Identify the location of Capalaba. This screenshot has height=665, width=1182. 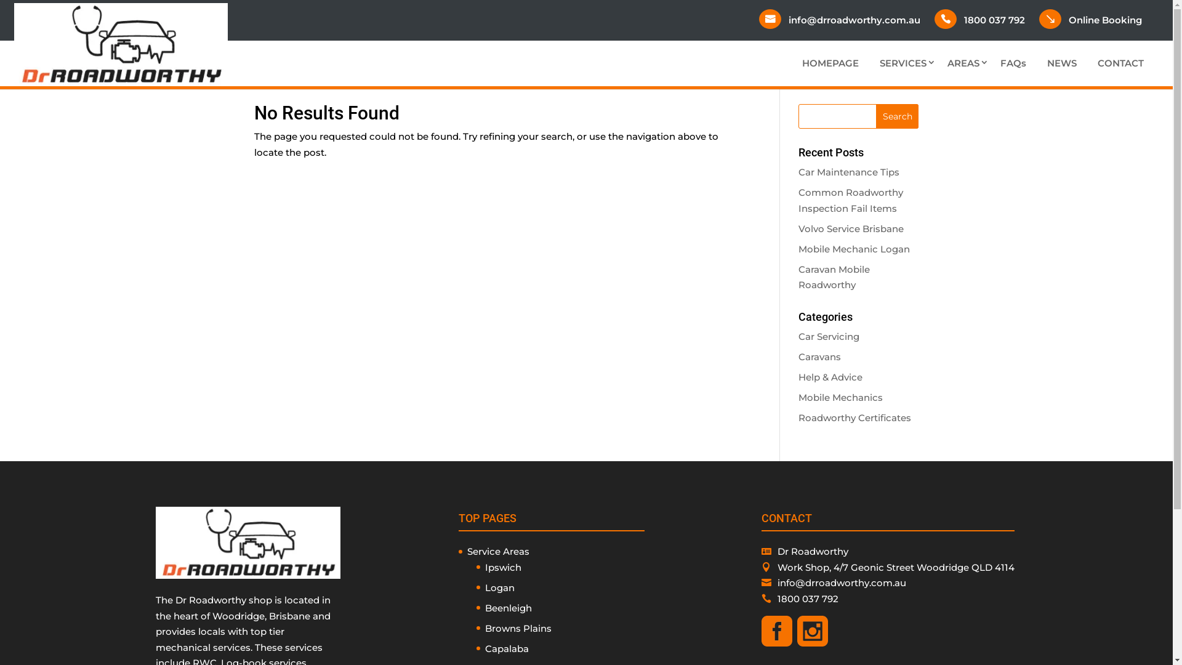
(507, 649).